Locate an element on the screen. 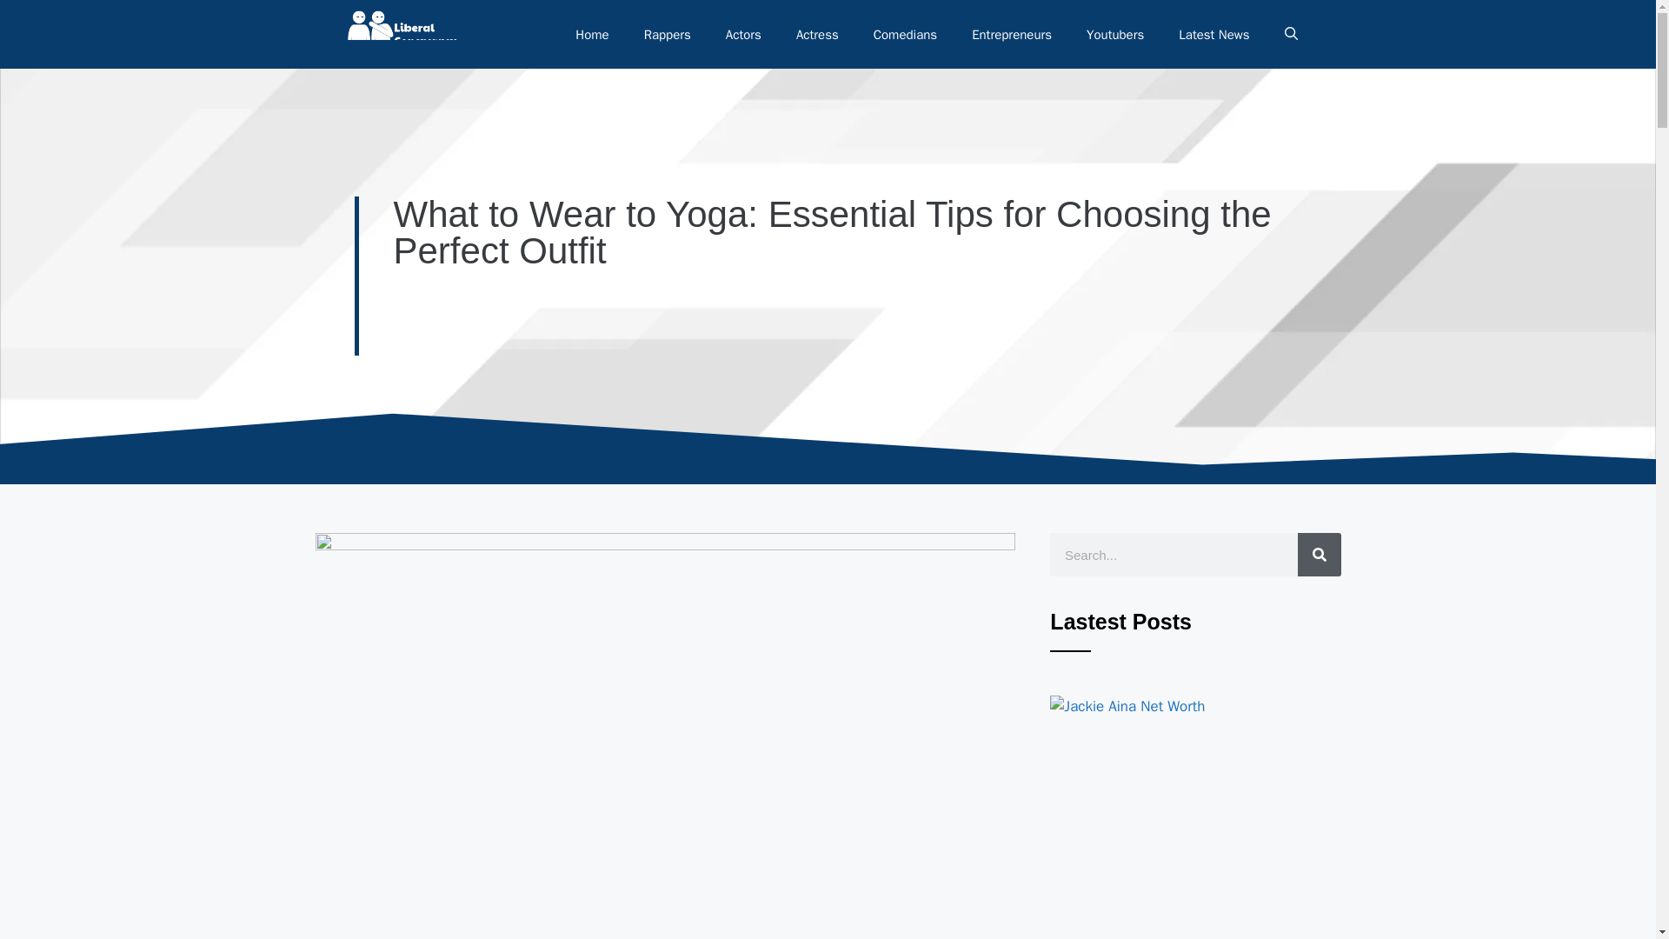 Image resolution: width=1669 pixels, height=939 pixels. Actors is located at coordinates (743, 35).